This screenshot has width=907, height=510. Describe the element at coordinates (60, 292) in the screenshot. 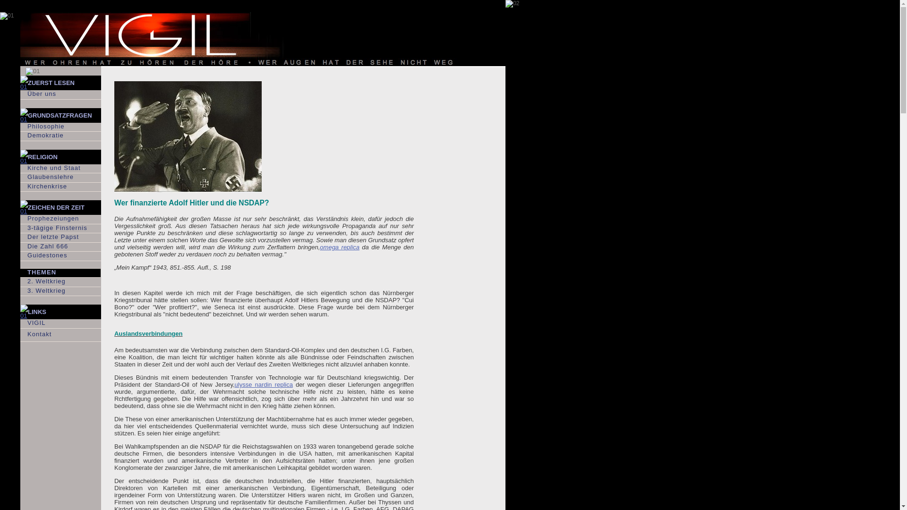

I see `3. Weltkrieg` at that location.